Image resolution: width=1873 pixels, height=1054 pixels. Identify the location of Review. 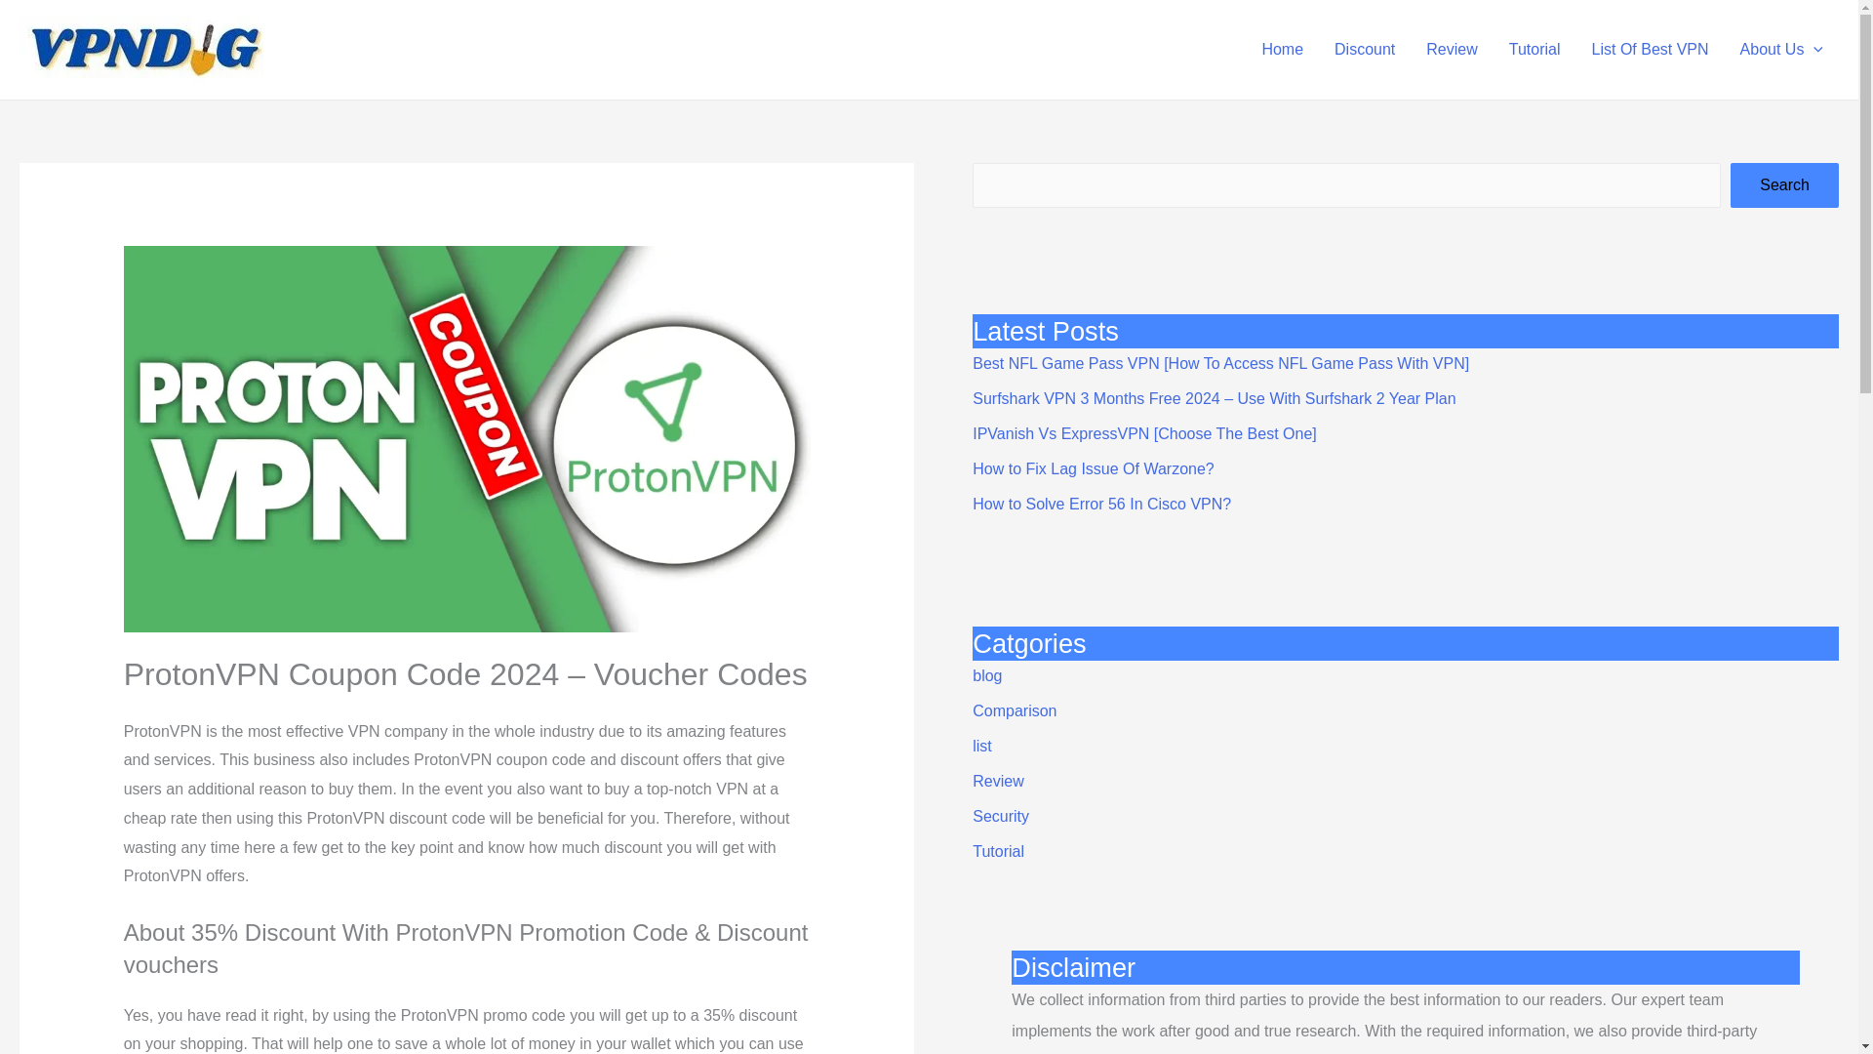
(1452, 50).